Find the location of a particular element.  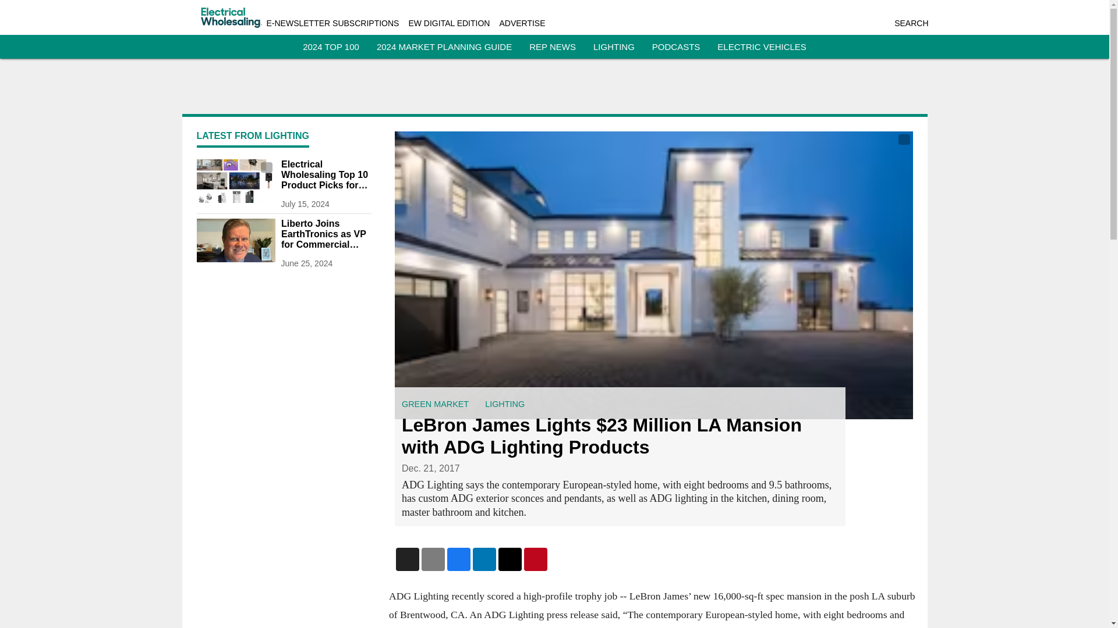

REP NEWS is located at coordinates (552, 47).